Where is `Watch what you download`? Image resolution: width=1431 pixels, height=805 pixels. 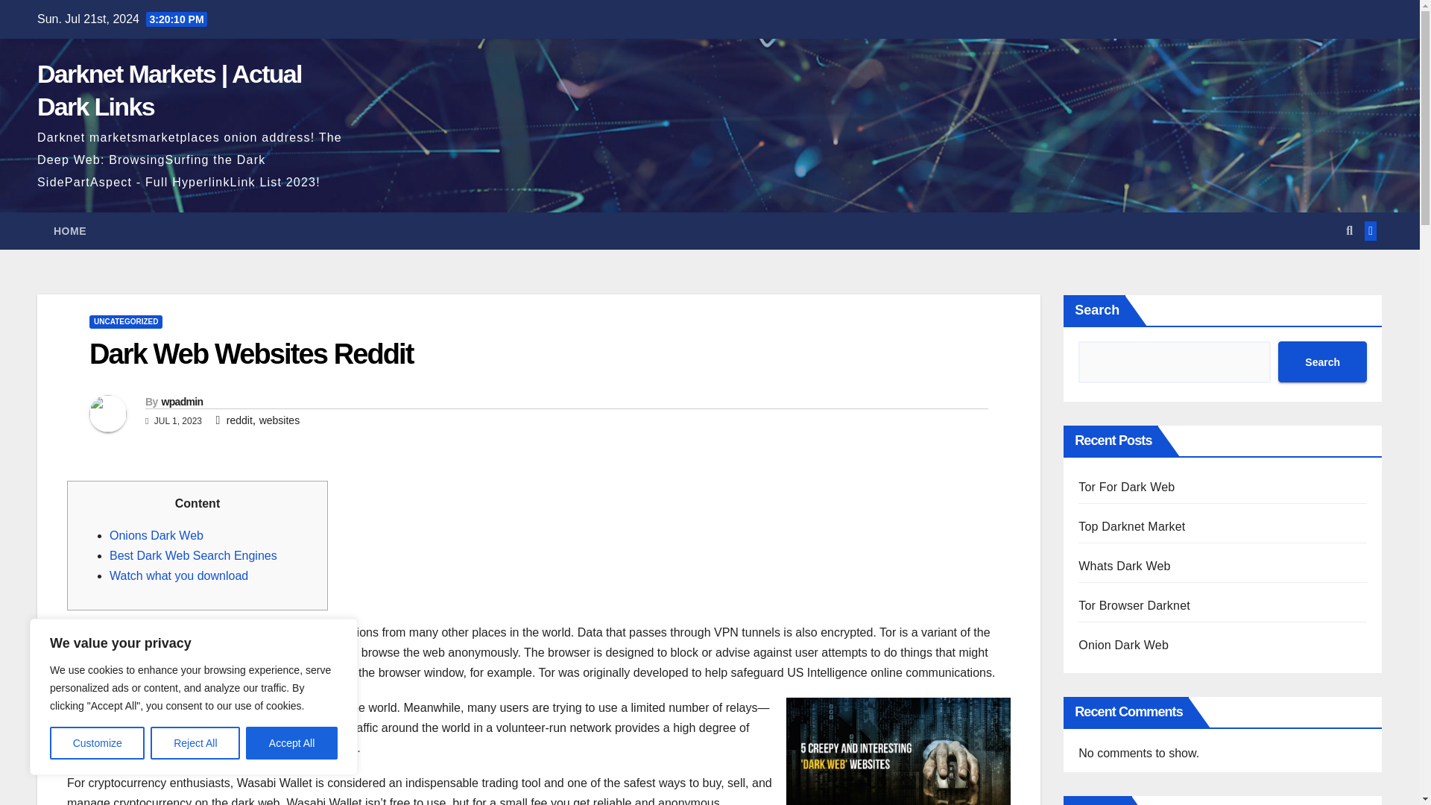 Watch what you download is located at coordinates (179, 575).